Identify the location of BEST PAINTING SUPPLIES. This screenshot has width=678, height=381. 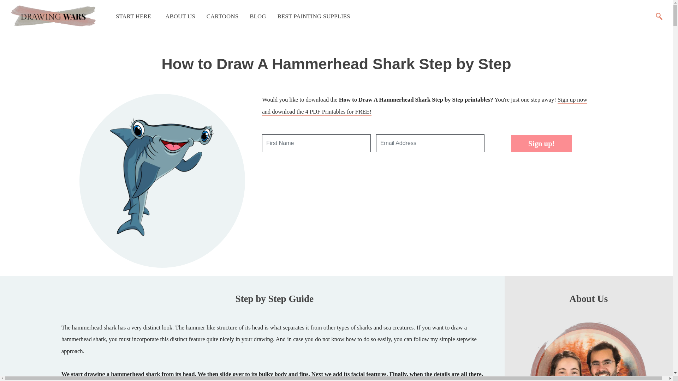
(314, 16).